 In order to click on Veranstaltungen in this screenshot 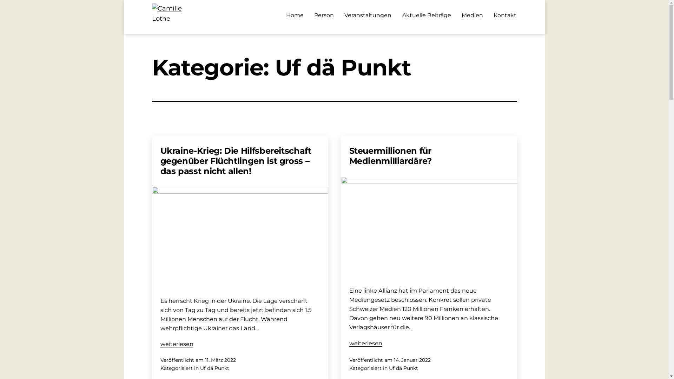, I will do `click(368, 15)`.